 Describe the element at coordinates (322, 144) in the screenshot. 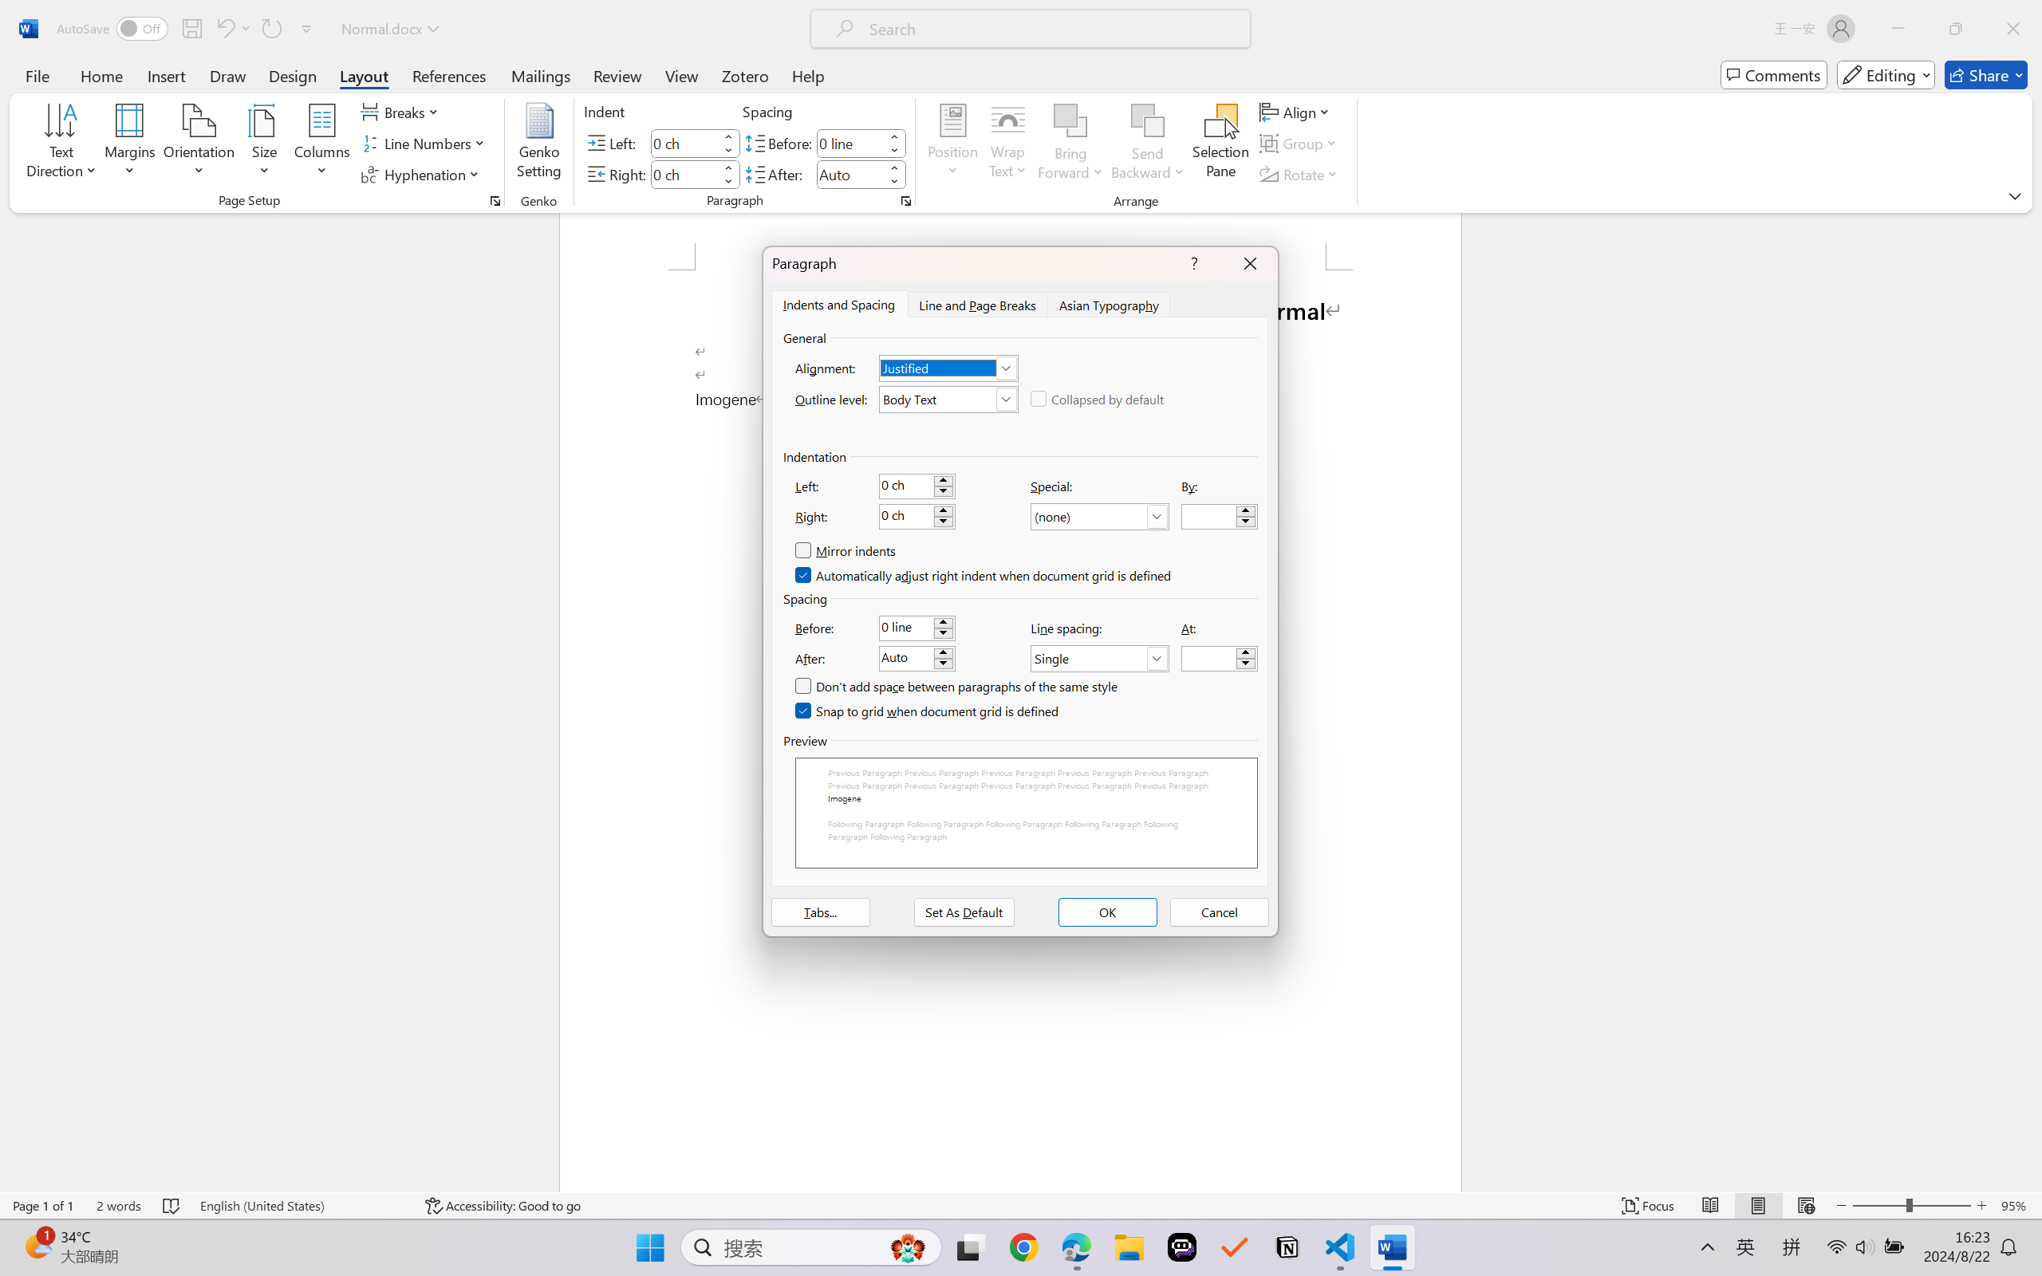

I see `Columns` at that location.